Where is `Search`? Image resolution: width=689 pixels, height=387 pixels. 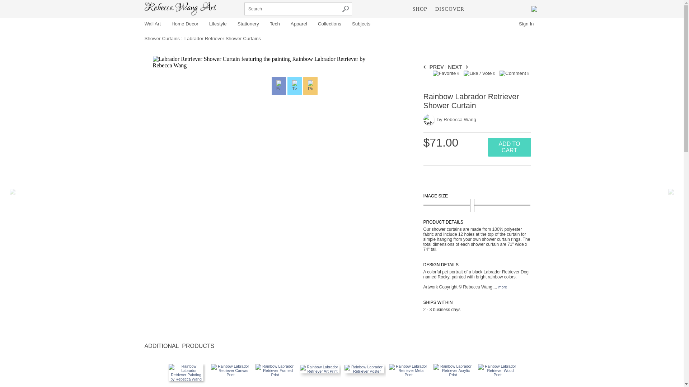
Search is located at coordinates (345, 9).